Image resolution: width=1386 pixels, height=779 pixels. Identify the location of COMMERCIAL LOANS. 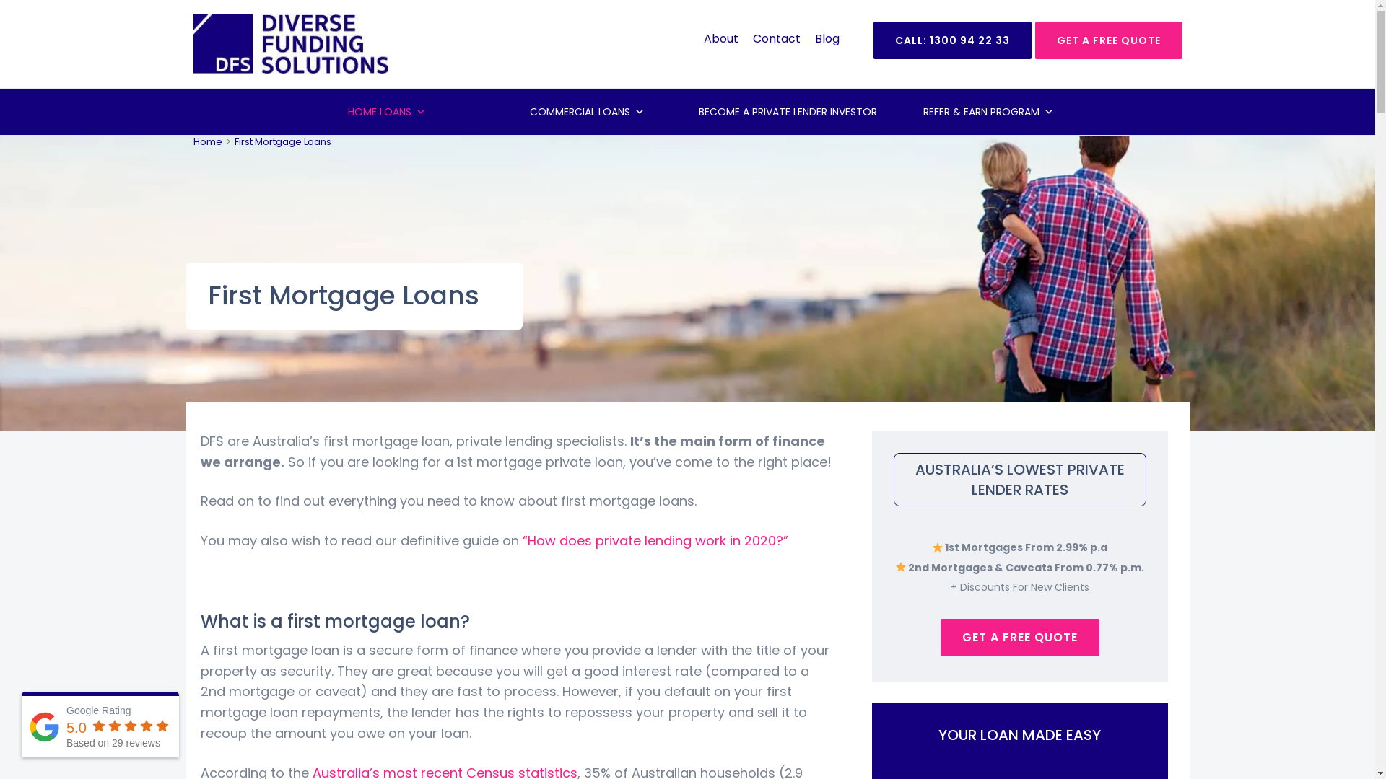
(587, 111).